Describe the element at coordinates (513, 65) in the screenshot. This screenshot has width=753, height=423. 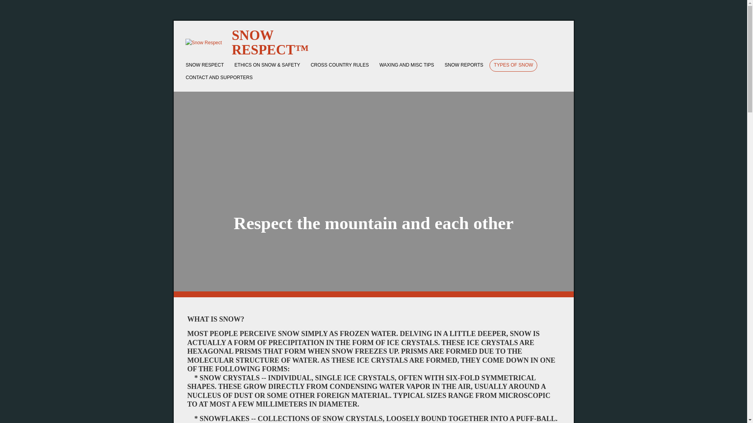
I see `TYPES OF SNOW` at that location.